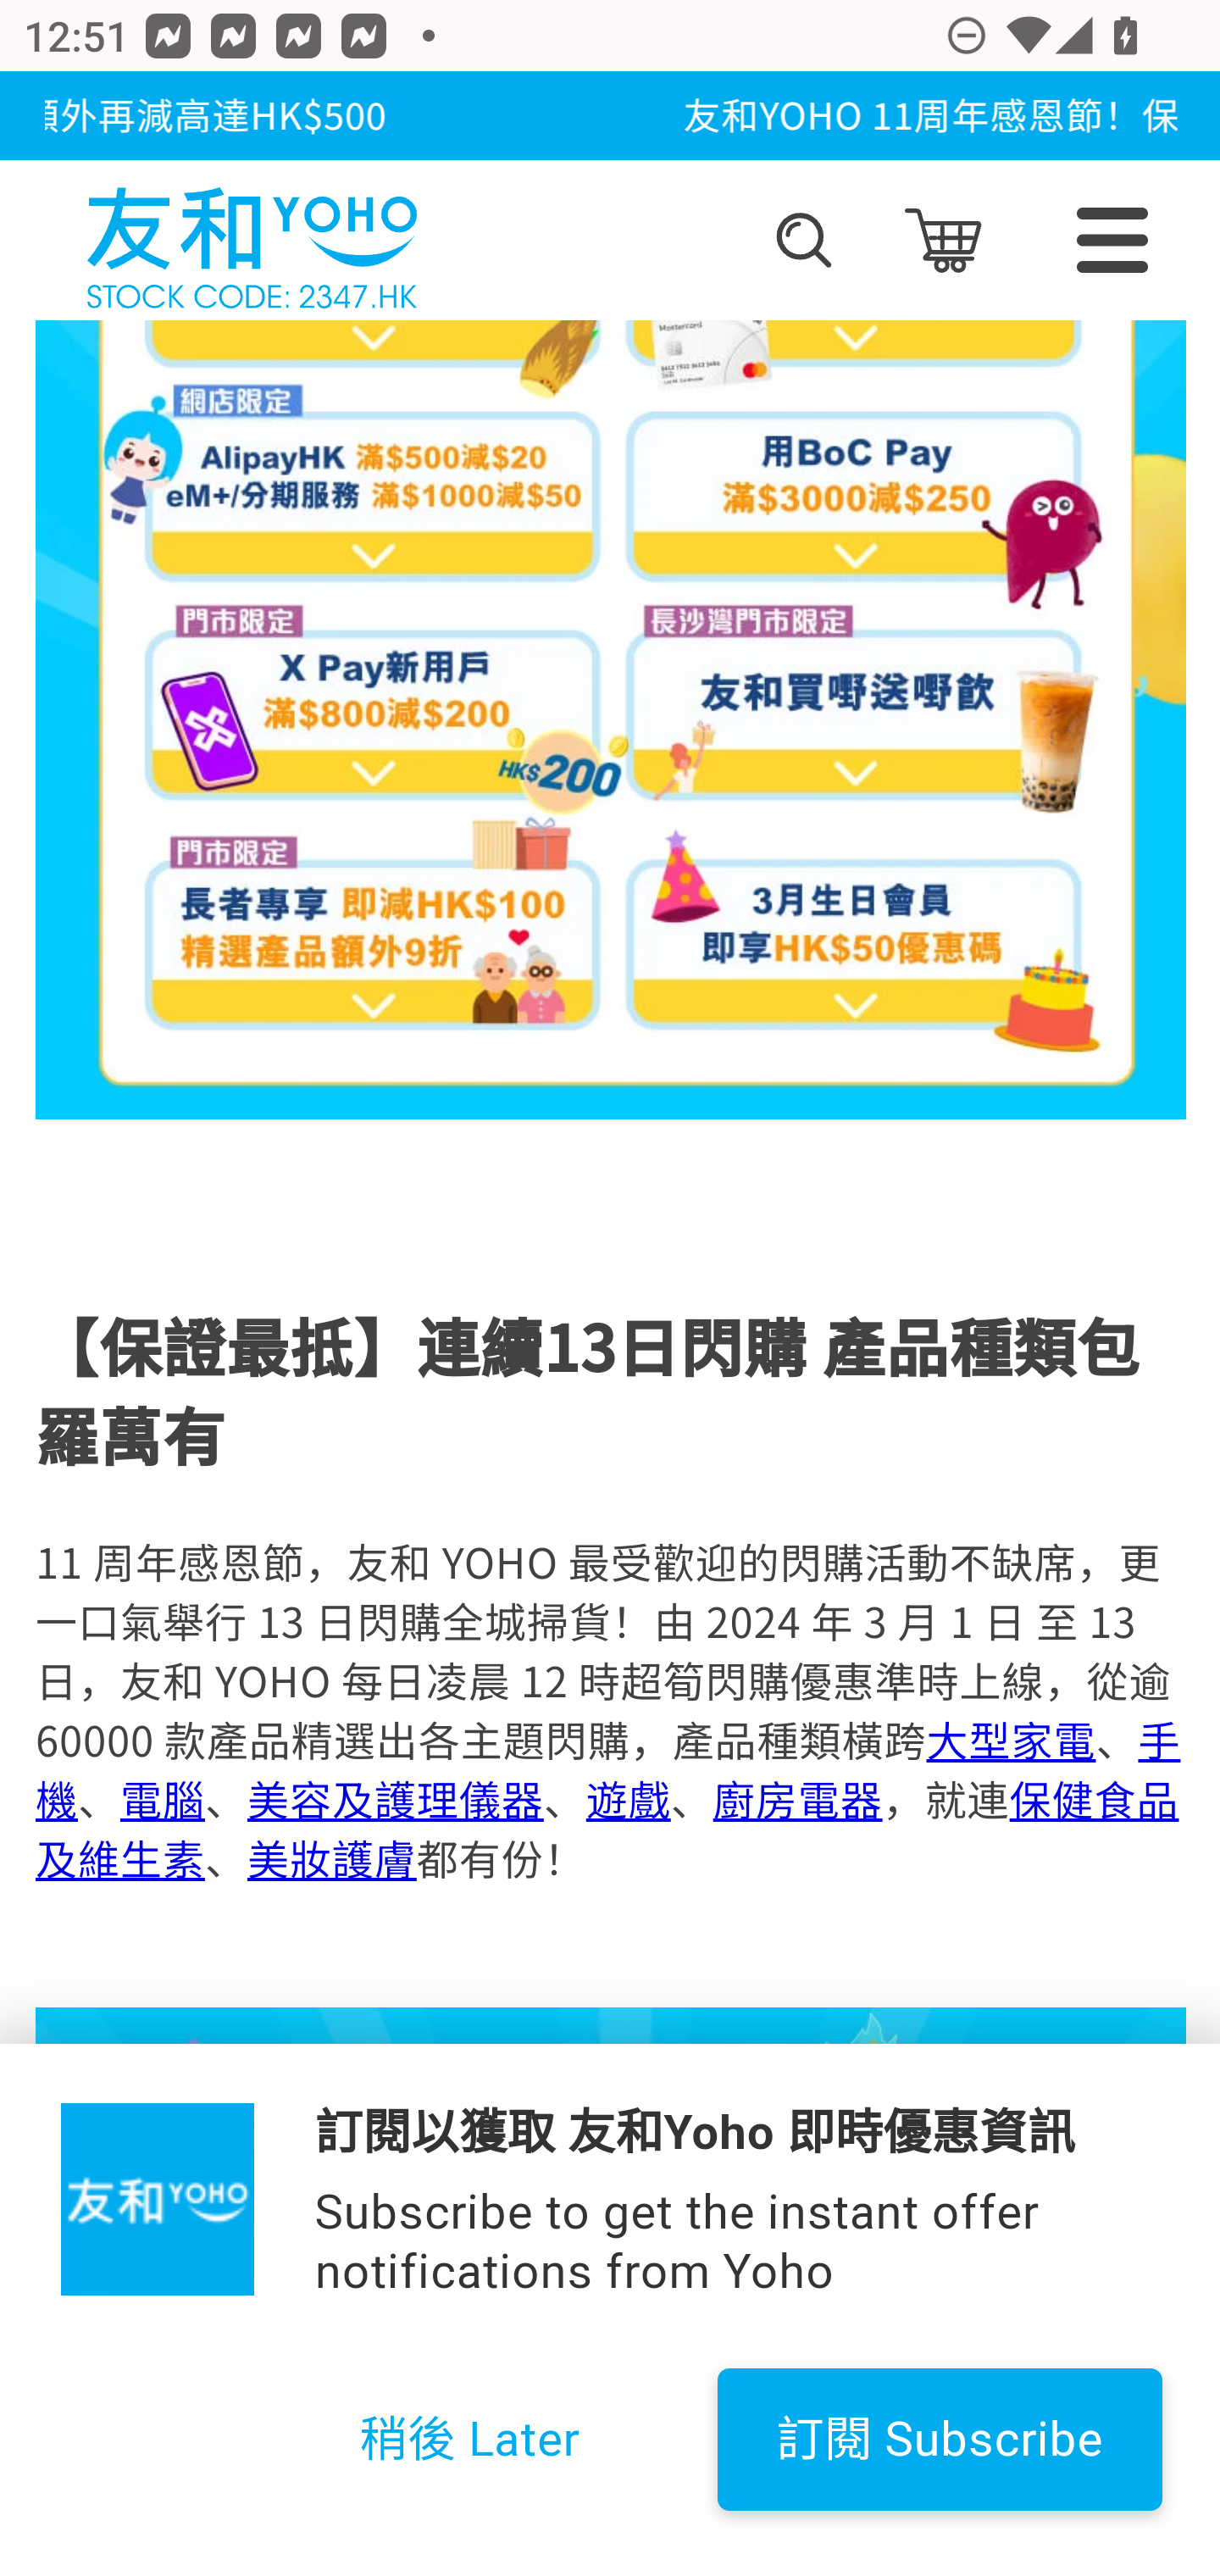 The height and width of the screenshot is (2576, 1220). I want to click on flashdeal 1708889152547040623, so click(612, 2291).